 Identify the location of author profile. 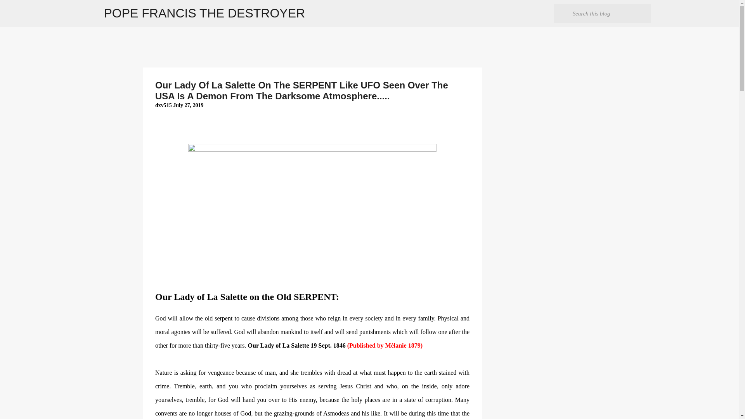
(164, 105).